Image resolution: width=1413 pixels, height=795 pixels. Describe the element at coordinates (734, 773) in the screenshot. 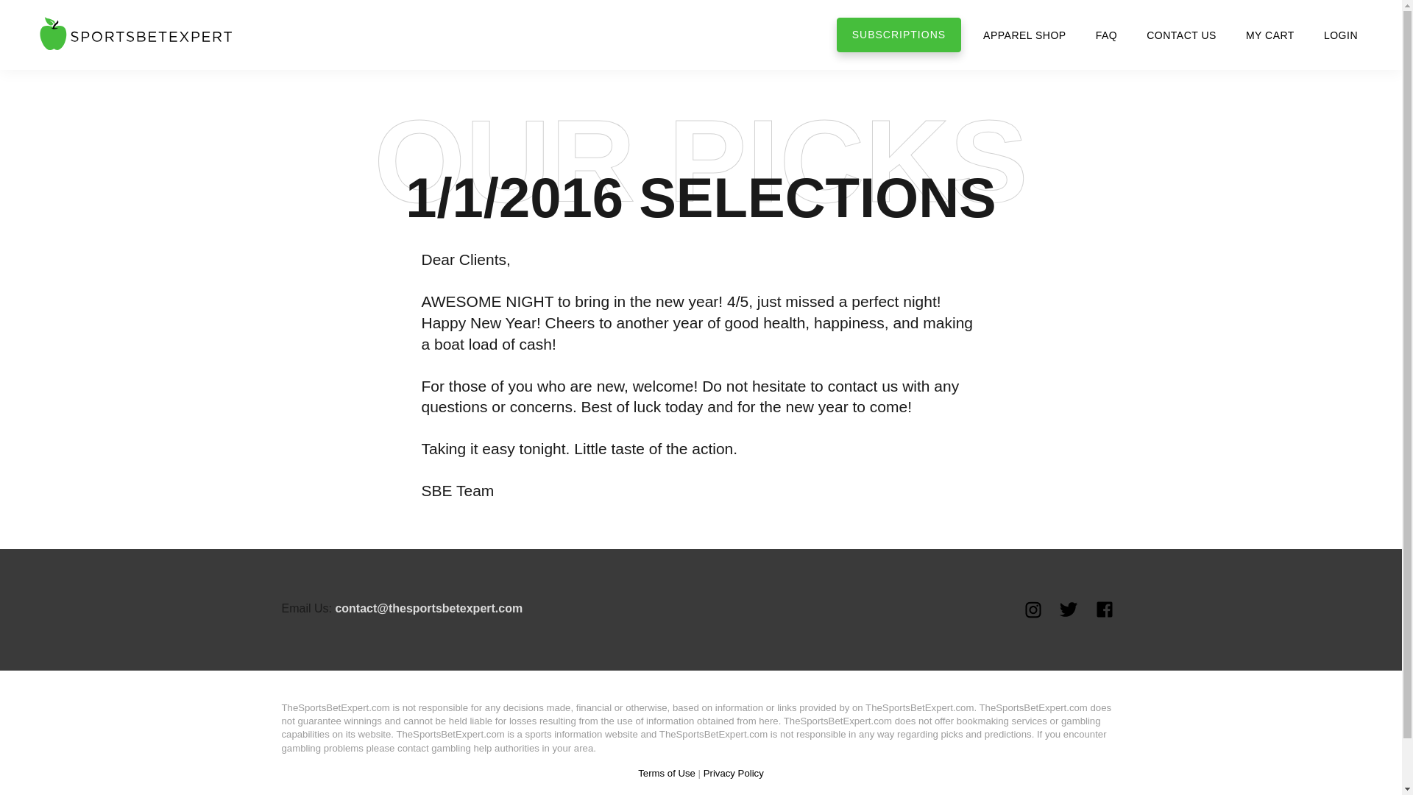

I see `Privacy Policy` at that location.